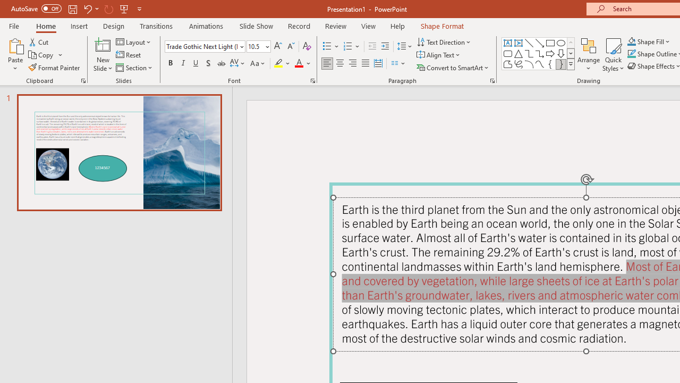 This screenshot has width=680, height=383. I want to click on Rectangle, so click(550, 43).